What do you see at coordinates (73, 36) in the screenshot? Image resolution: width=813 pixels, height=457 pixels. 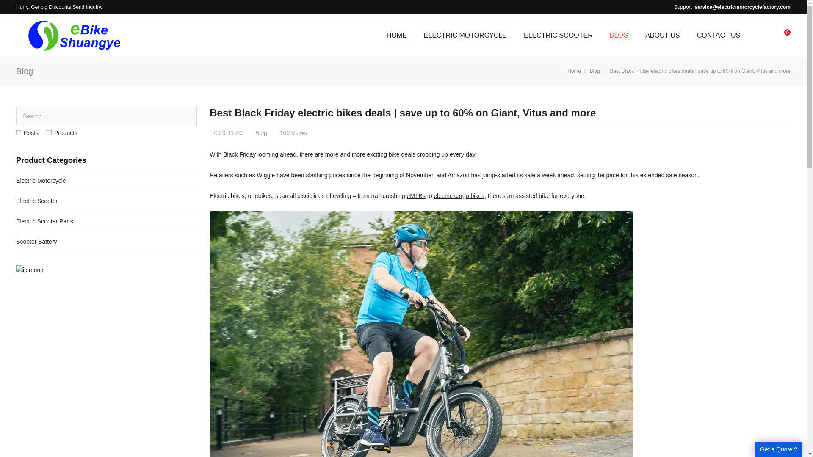 I see `electric motorcycle` at bounding box center [73, 36].